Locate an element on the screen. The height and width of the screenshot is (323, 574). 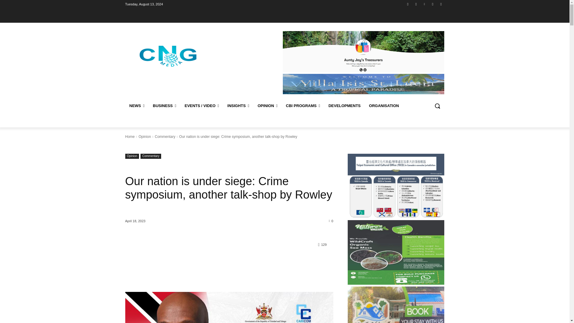
Instagram is located at coordinates (416, 4).